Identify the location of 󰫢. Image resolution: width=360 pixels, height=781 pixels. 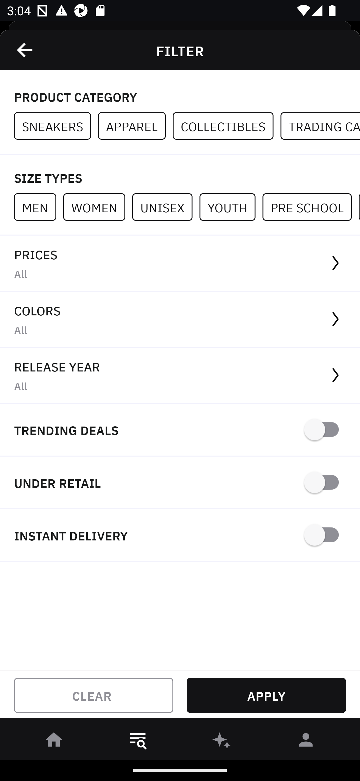
(222, 741).